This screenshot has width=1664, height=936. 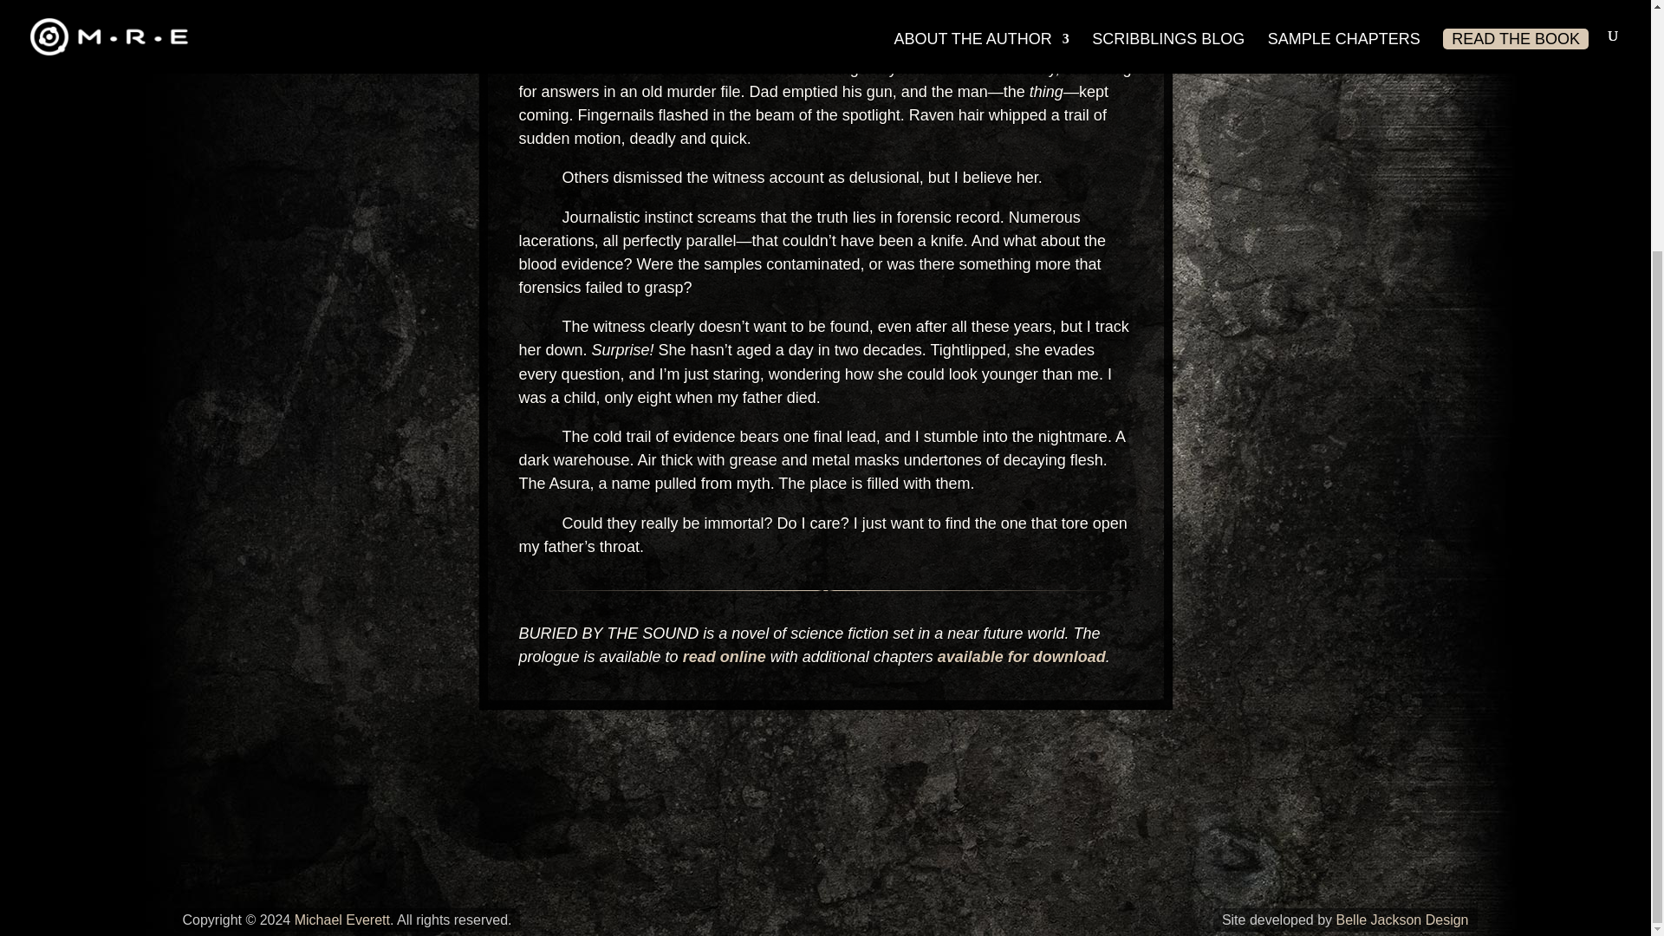 I want to click on Belle Jackson Design, so click(x=1402, y=920).